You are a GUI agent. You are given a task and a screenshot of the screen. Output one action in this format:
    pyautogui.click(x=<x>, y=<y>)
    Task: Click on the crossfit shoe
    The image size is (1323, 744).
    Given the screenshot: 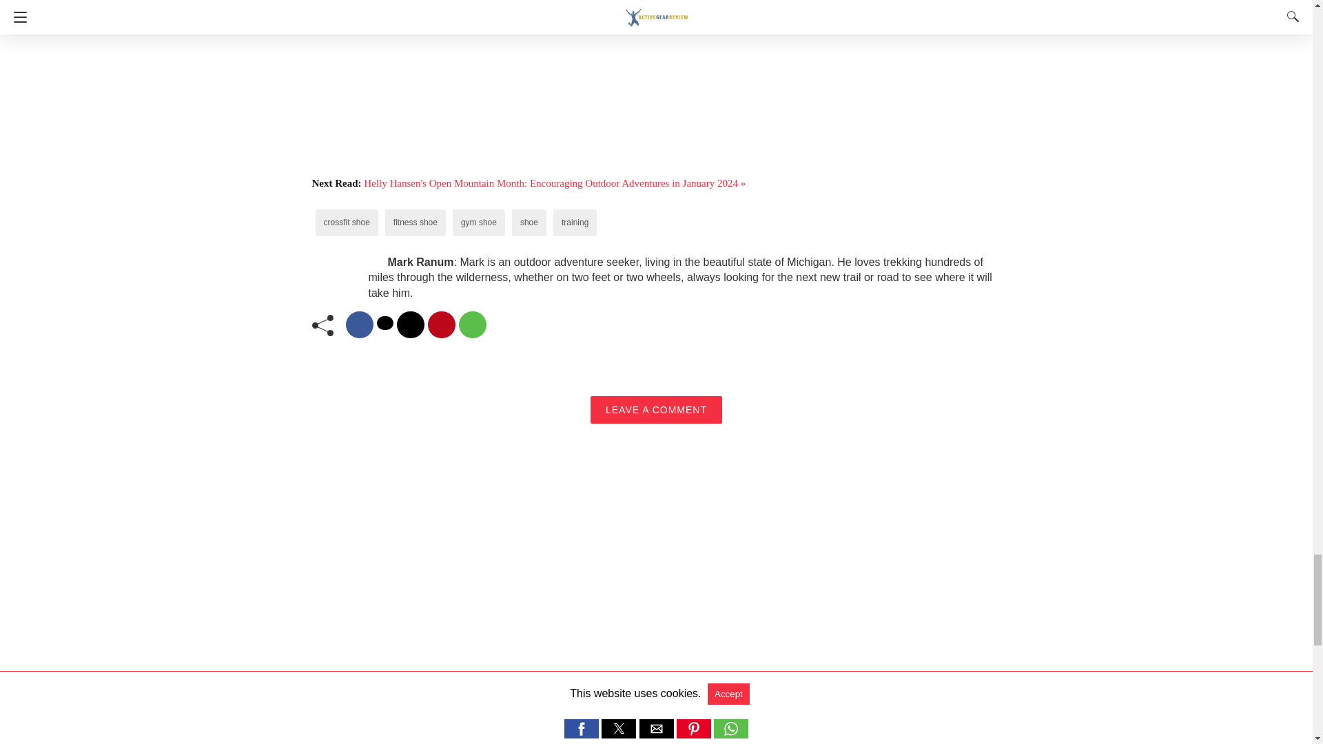 What is the action you would take?
    pyautogui.click(x=347, y=223)
    